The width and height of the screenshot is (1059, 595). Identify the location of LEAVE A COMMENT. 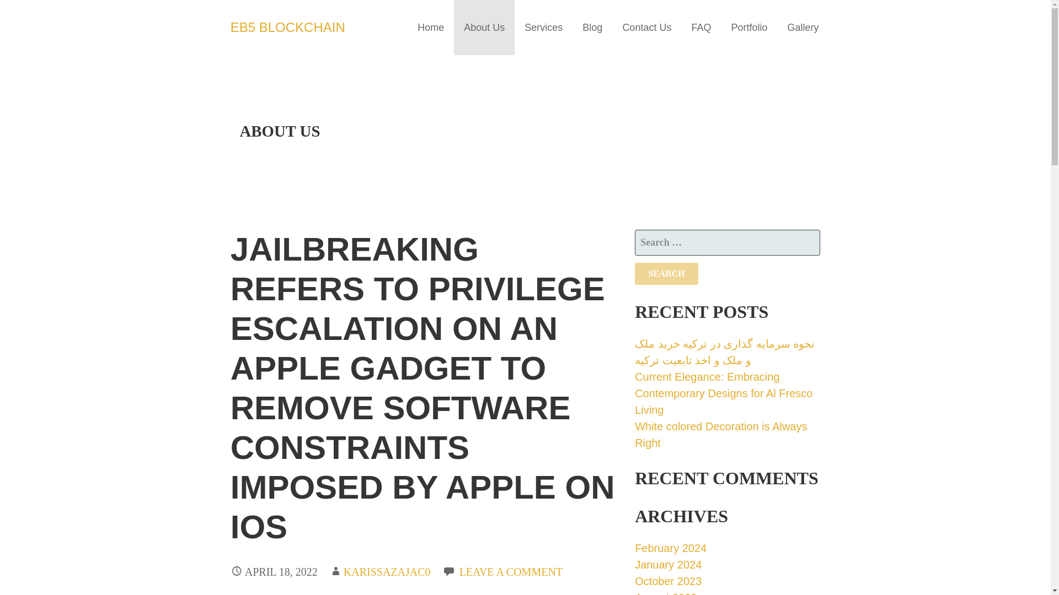
(511, 572).